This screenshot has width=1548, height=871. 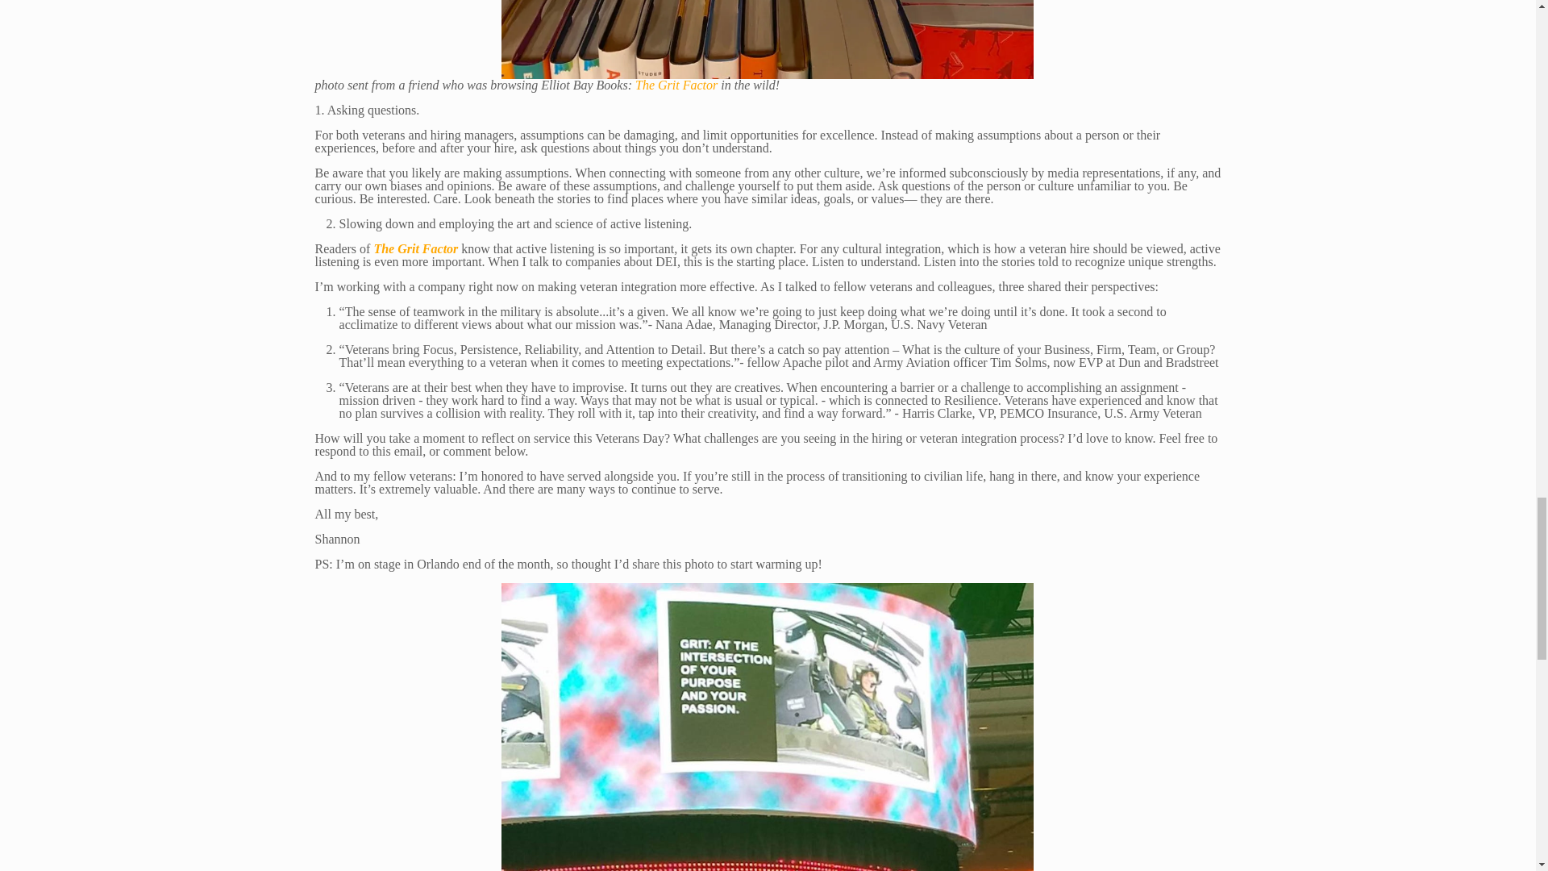 What do you see at coordinates (676, 85) in the screenshot?
I see `The Grit Factor` at bounding box center [676, 85].